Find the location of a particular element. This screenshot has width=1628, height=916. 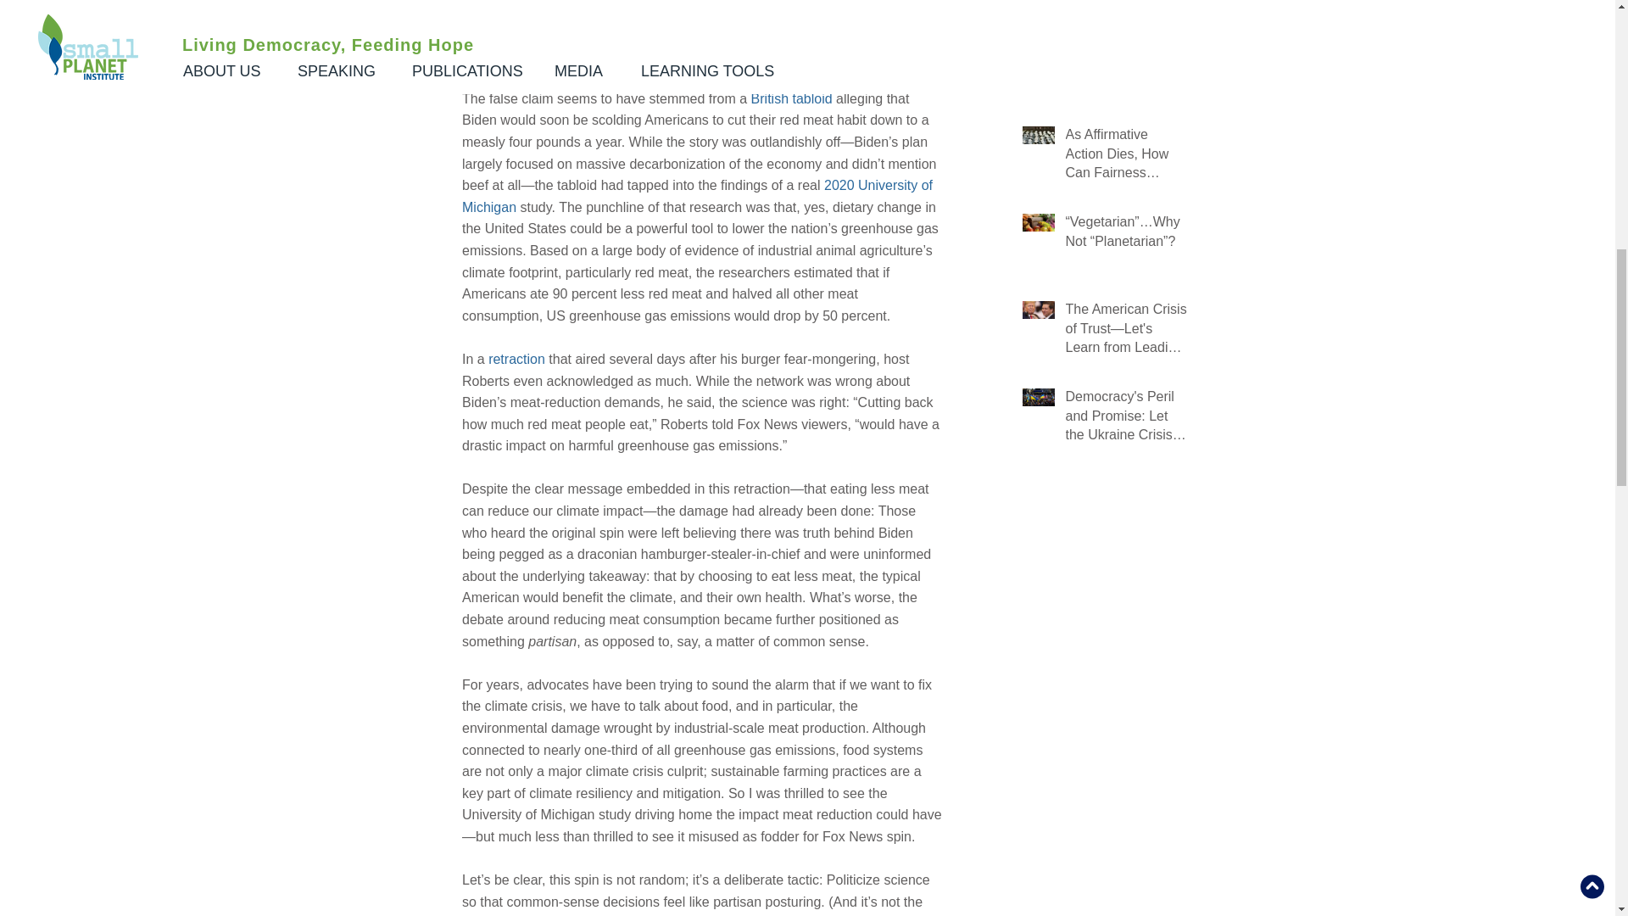

2020 University of Michigan is located at coordinates (699, 195).